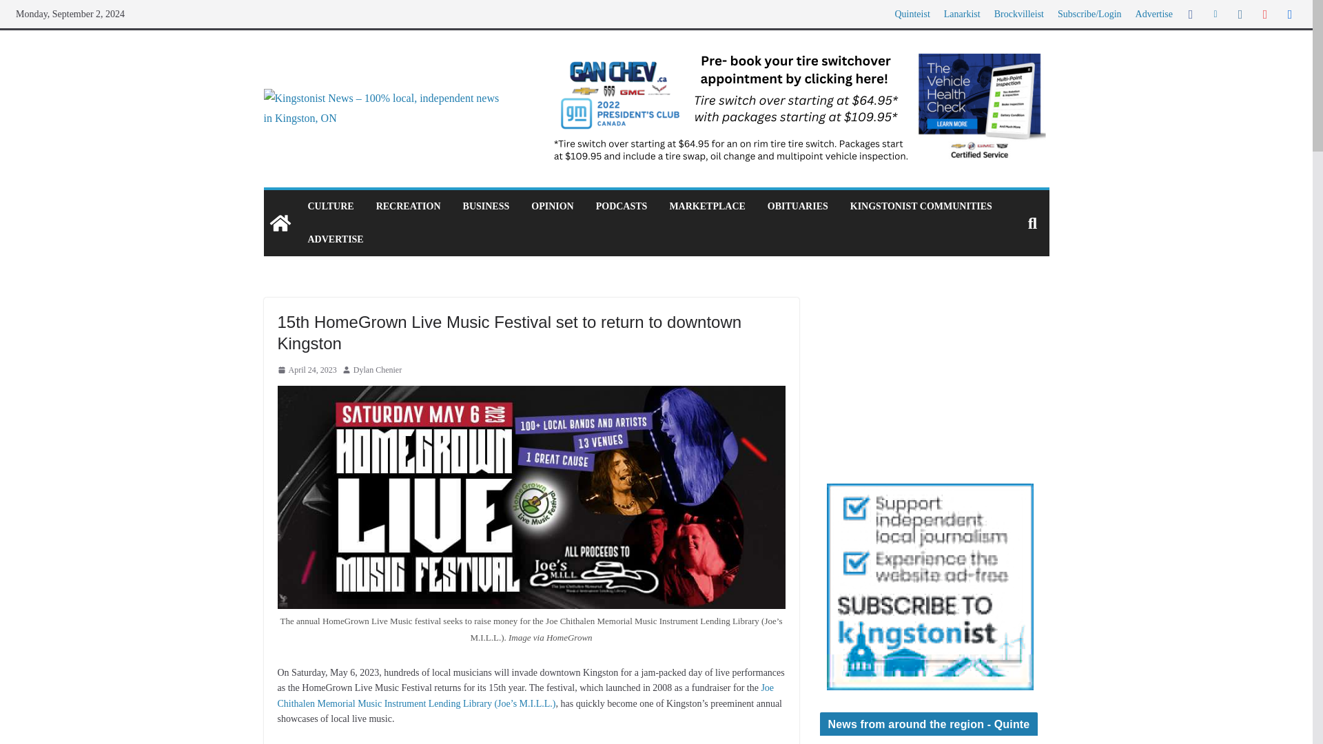  What do you see at coordinates (335, 239) in the screenshot?
I see `ADVERTISE` at bounding box center [335, 239].